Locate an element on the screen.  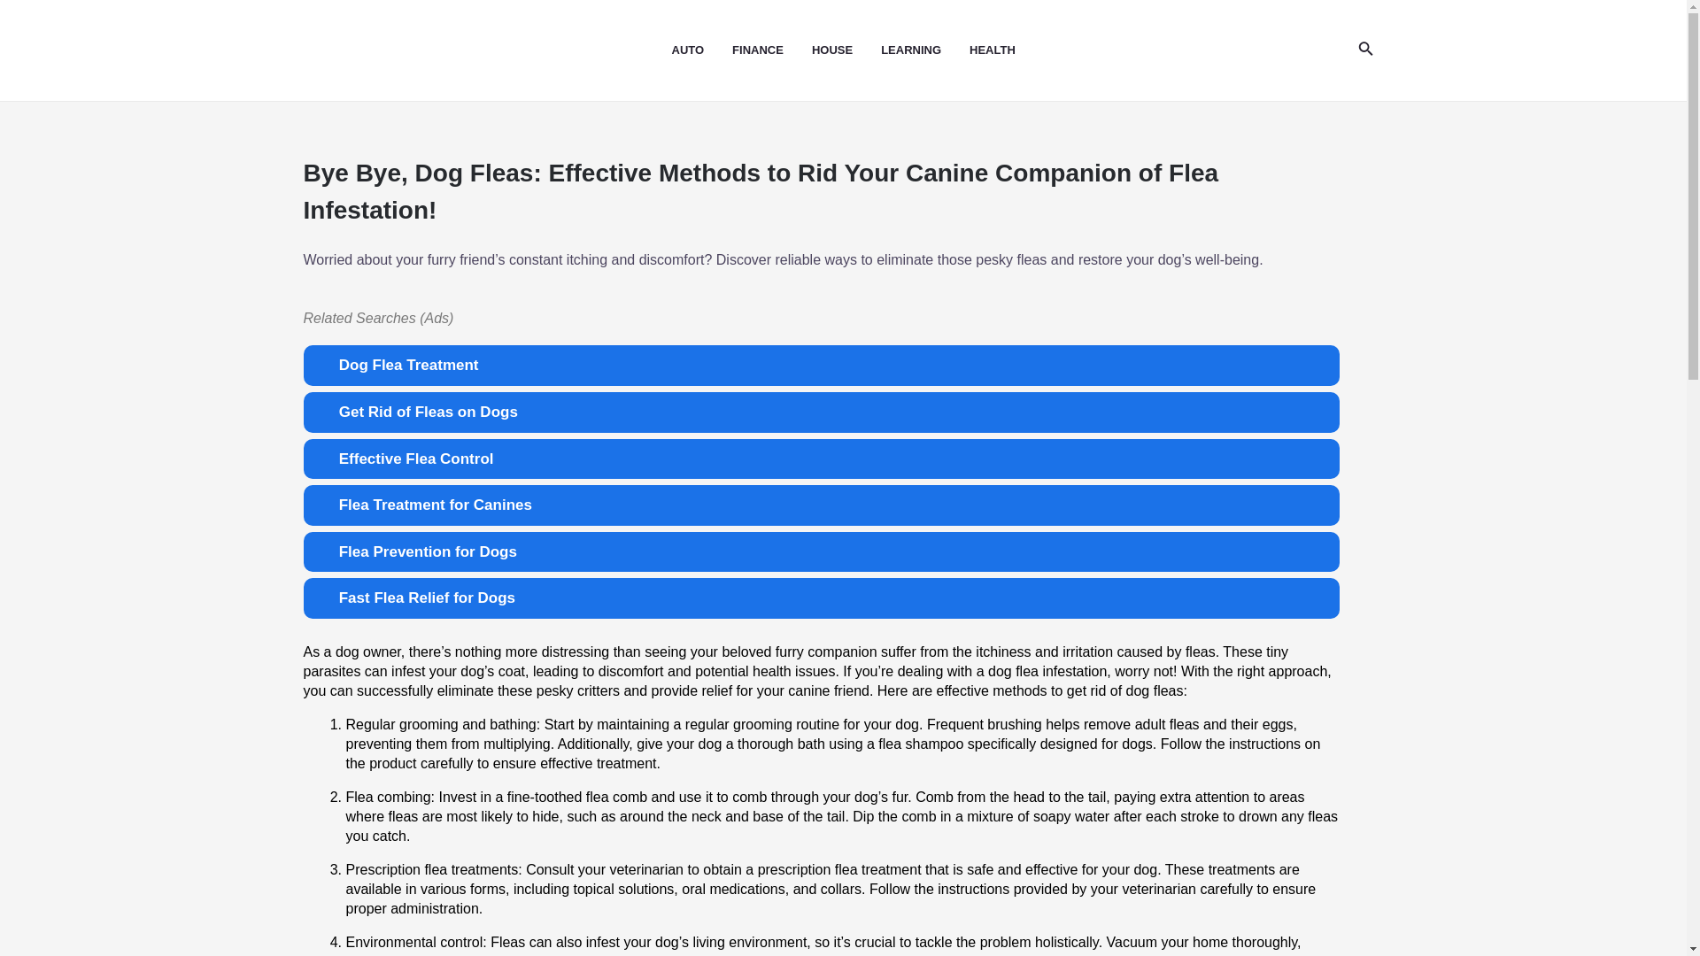
AUTO is located at coordinates (701, 50).